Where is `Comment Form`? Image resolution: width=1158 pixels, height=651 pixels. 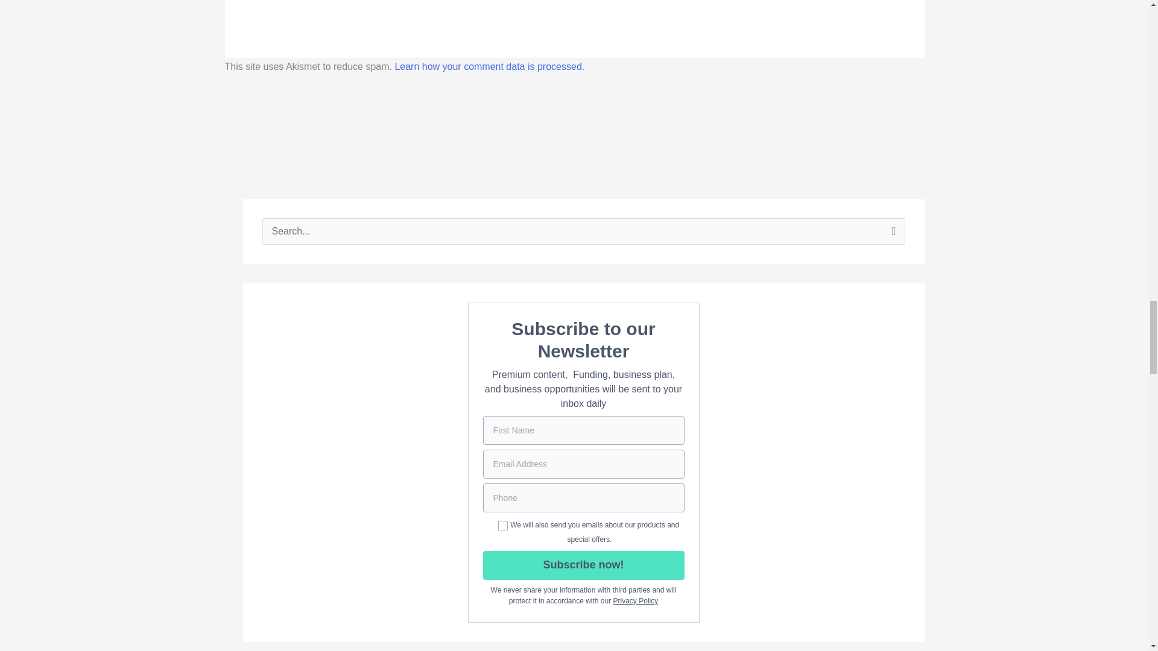 Comment Form is located at coordinates (574, 6).